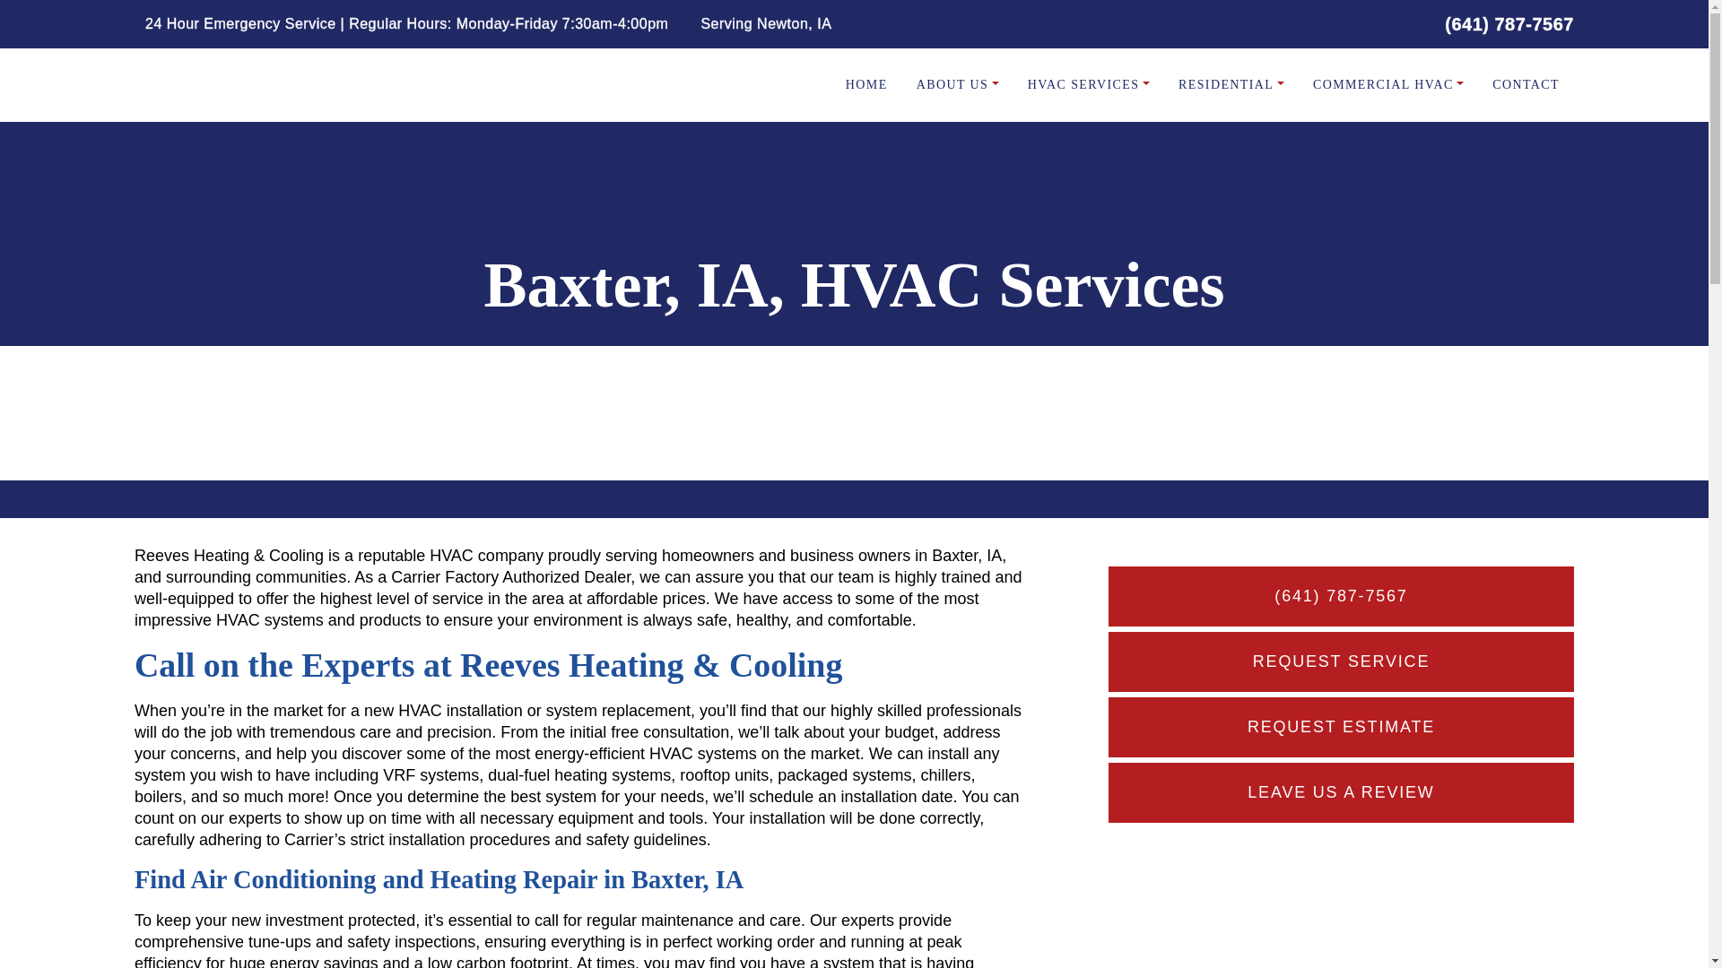 Image resolution: width=1722 pixels, height=968 pixels. Describe the element at coordinates (1388, 84) in the screenshot. I see `COMMERCIAL HVAC` at that location.